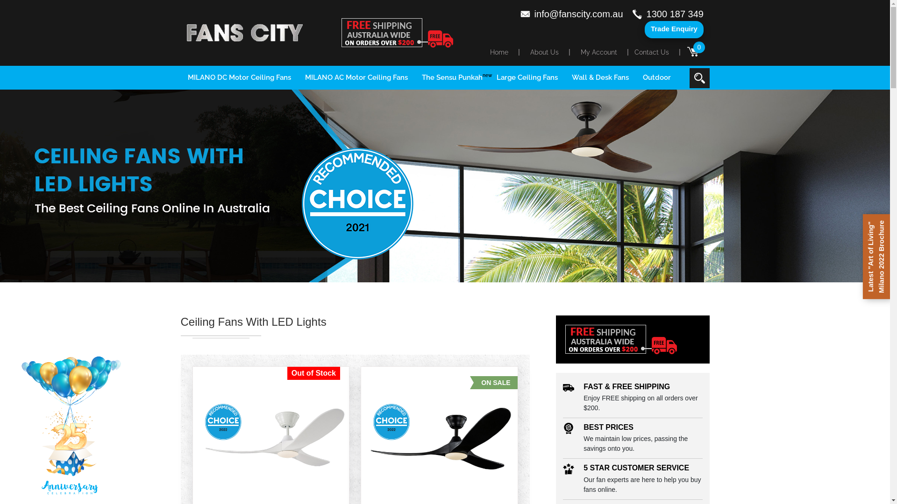 The image size is (897, 504). Describe the element at coordinates (245, 33) in the screenshot. I see `Fans city` at that location.